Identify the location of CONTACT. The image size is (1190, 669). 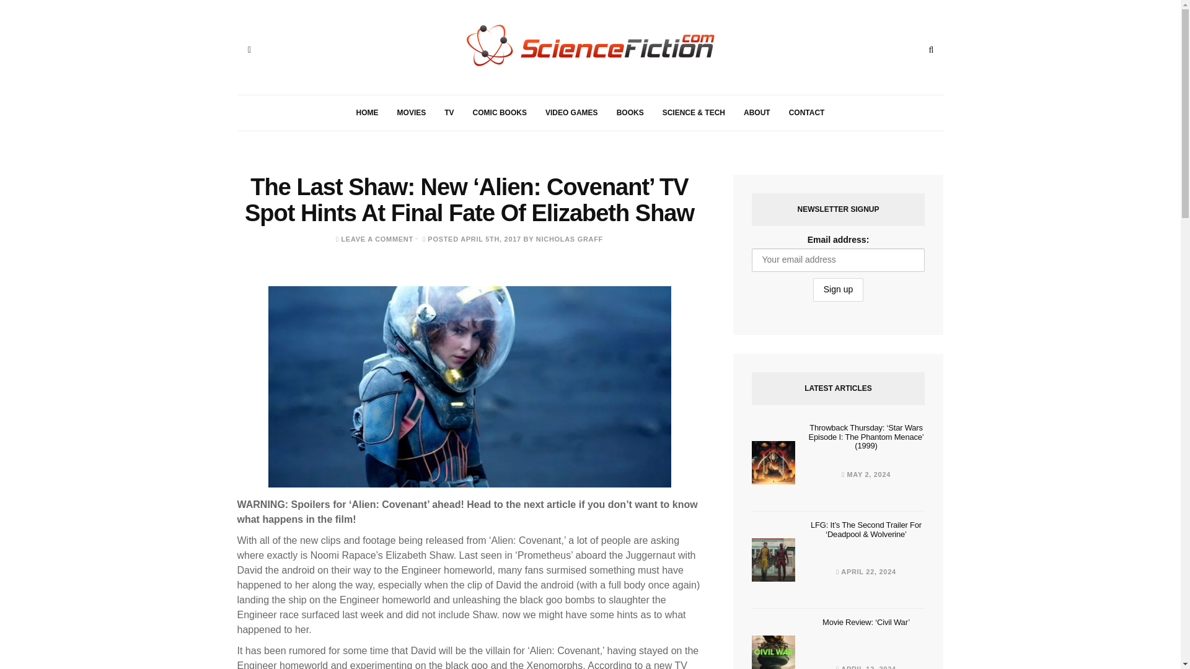
(806, 113).